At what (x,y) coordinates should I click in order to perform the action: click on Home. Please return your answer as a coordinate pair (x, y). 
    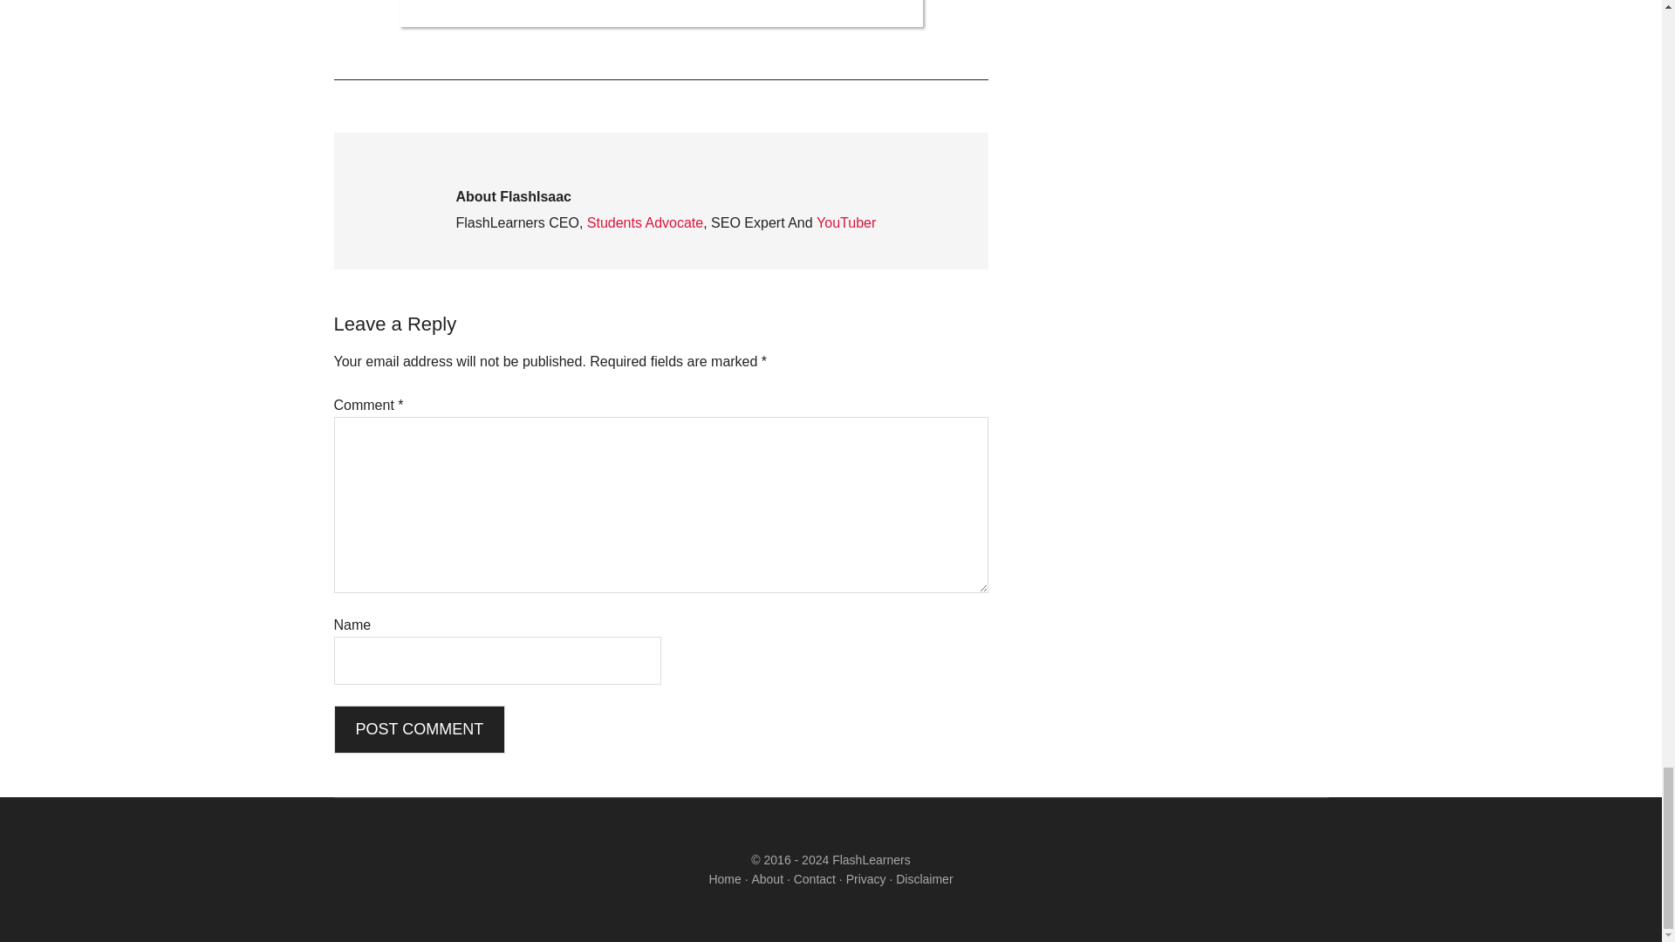
    Looking at the image, I should click on (724, 879).